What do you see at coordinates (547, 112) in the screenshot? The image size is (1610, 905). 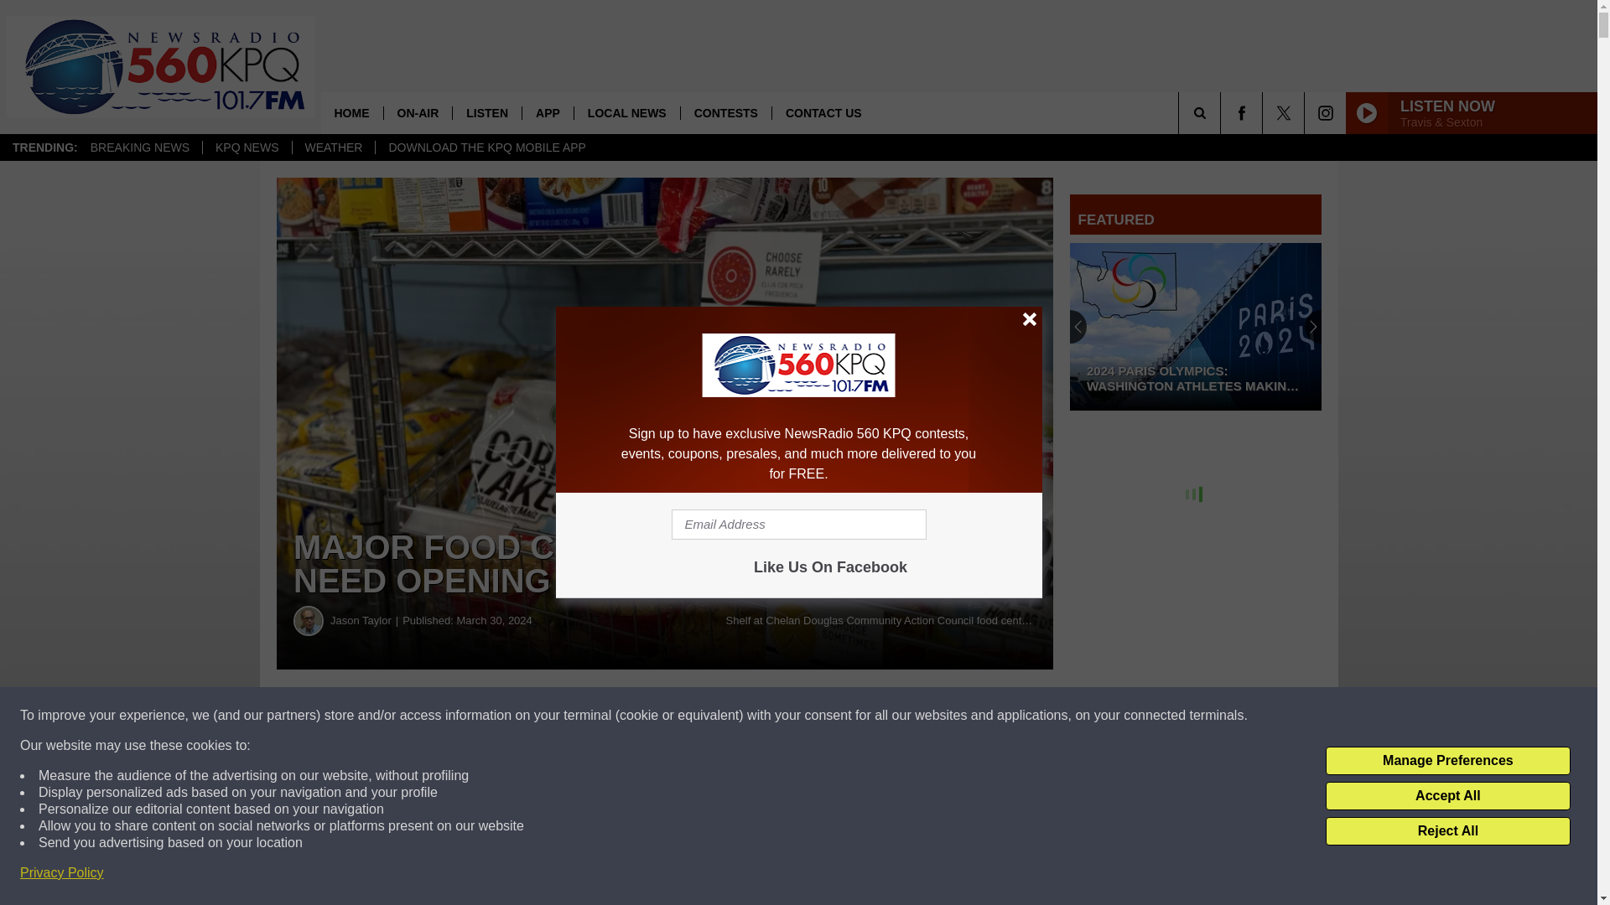 I see `APP` at bounding box center [547, 112].